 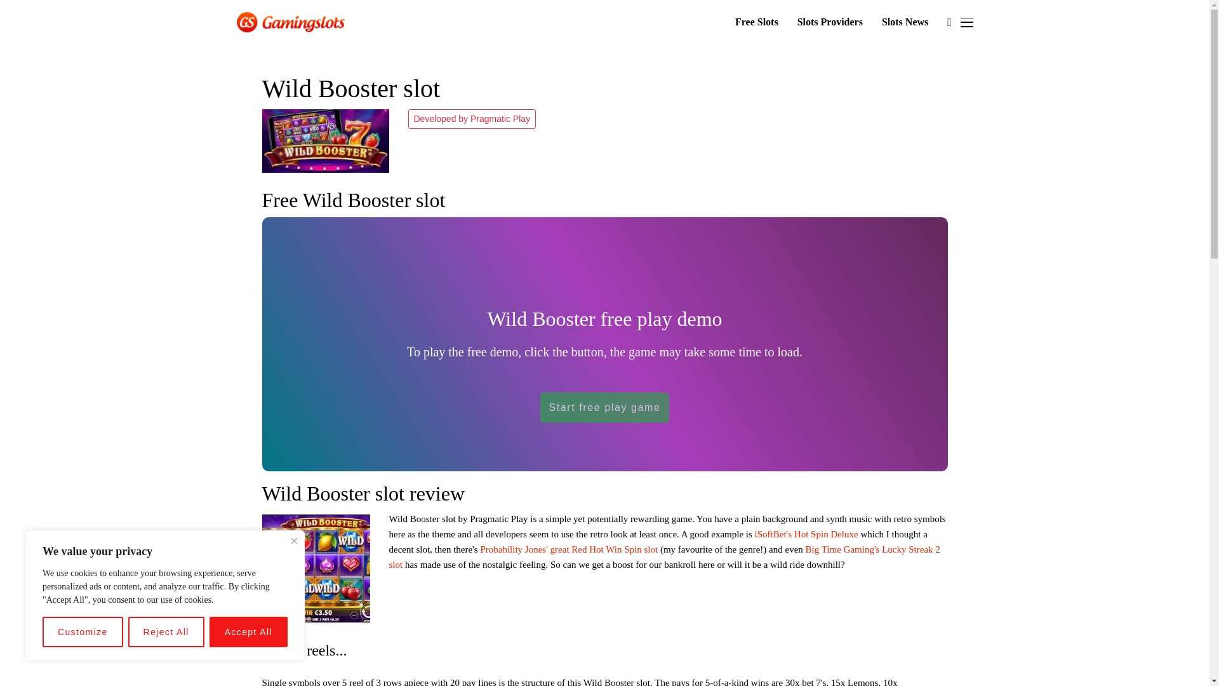 What do you see at coordinates (757, 22) in the screenshot?
I see `Free Slots` at bounding box center [757, 22].